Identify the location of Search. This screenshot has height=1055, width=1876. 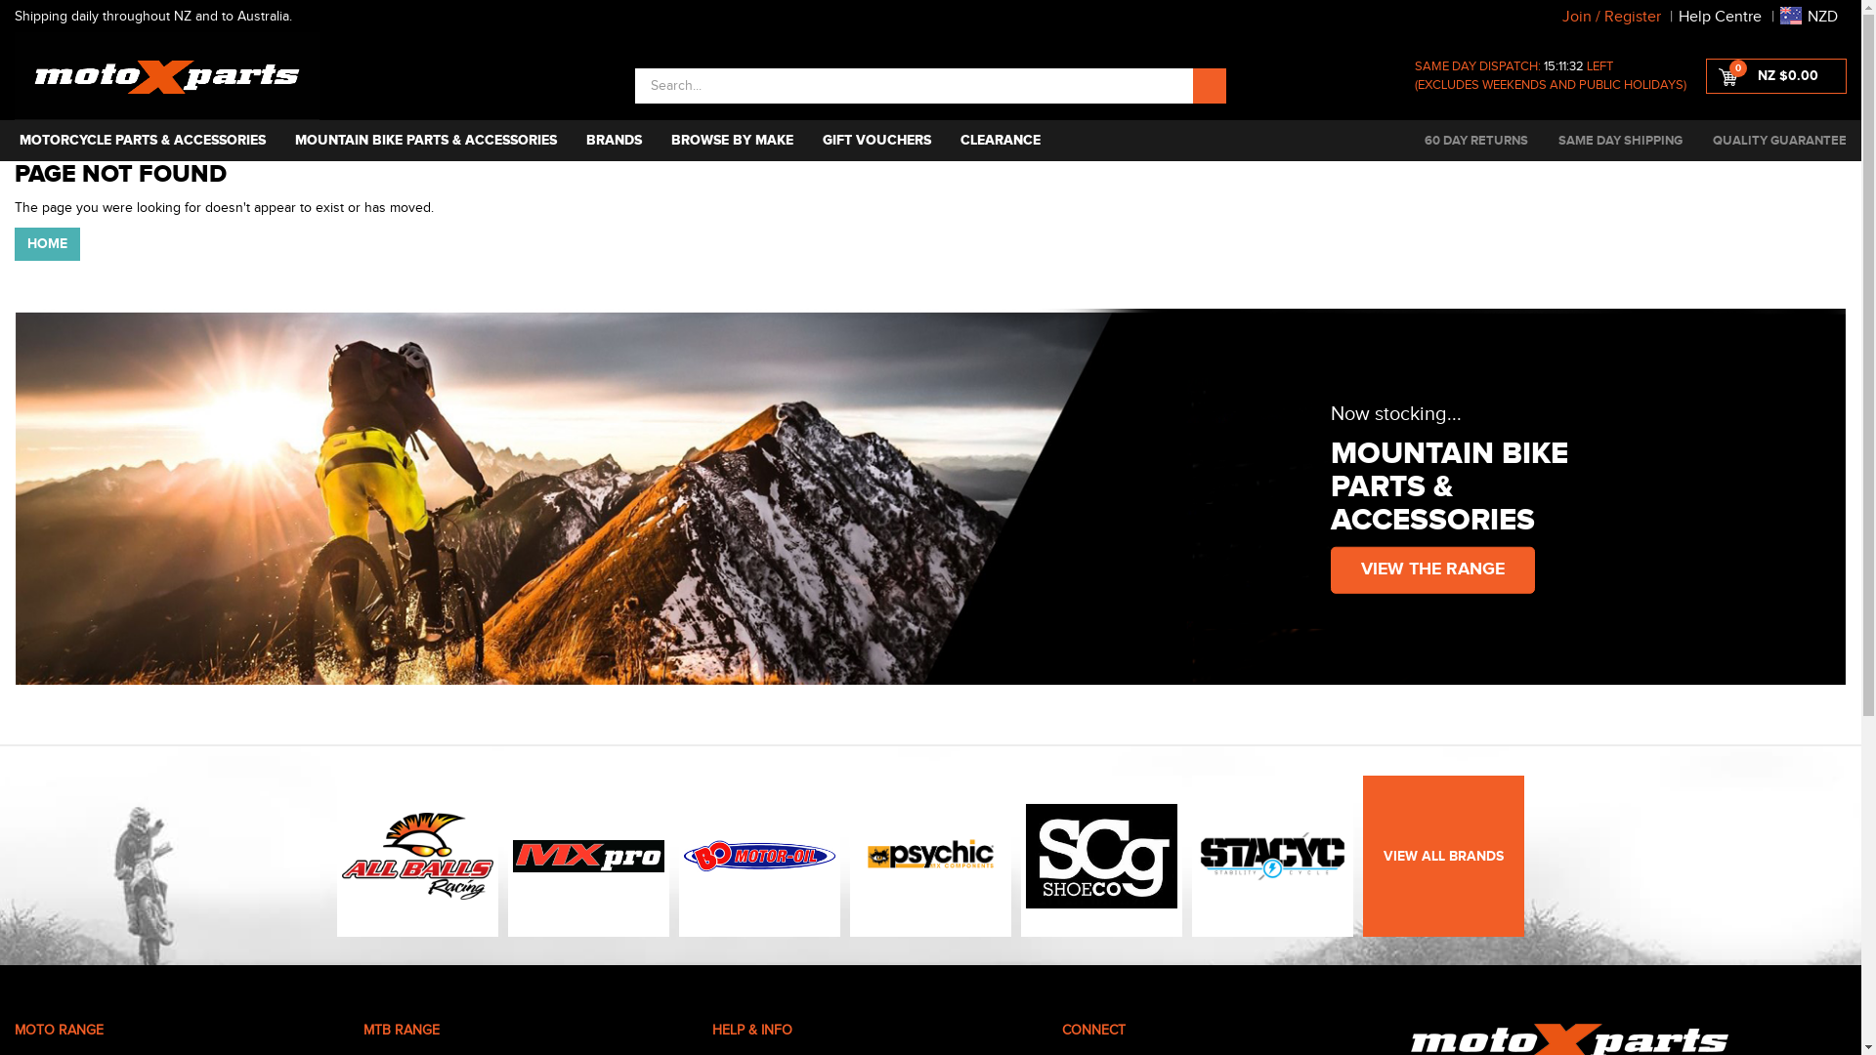
(1210, 86).